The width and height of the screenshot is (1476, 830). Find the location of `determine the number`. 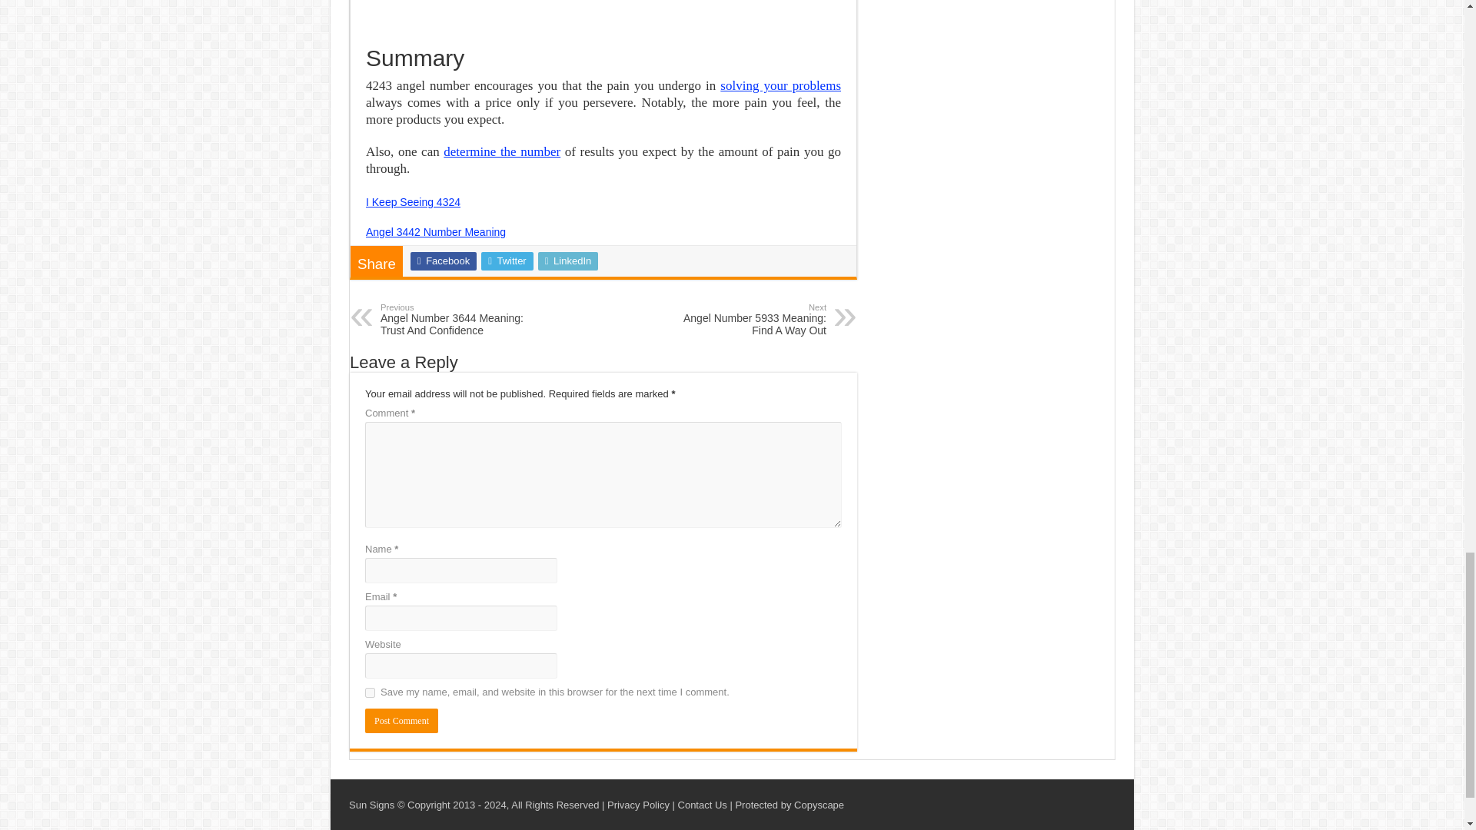

determine the number is located at coordinates (502, 151).